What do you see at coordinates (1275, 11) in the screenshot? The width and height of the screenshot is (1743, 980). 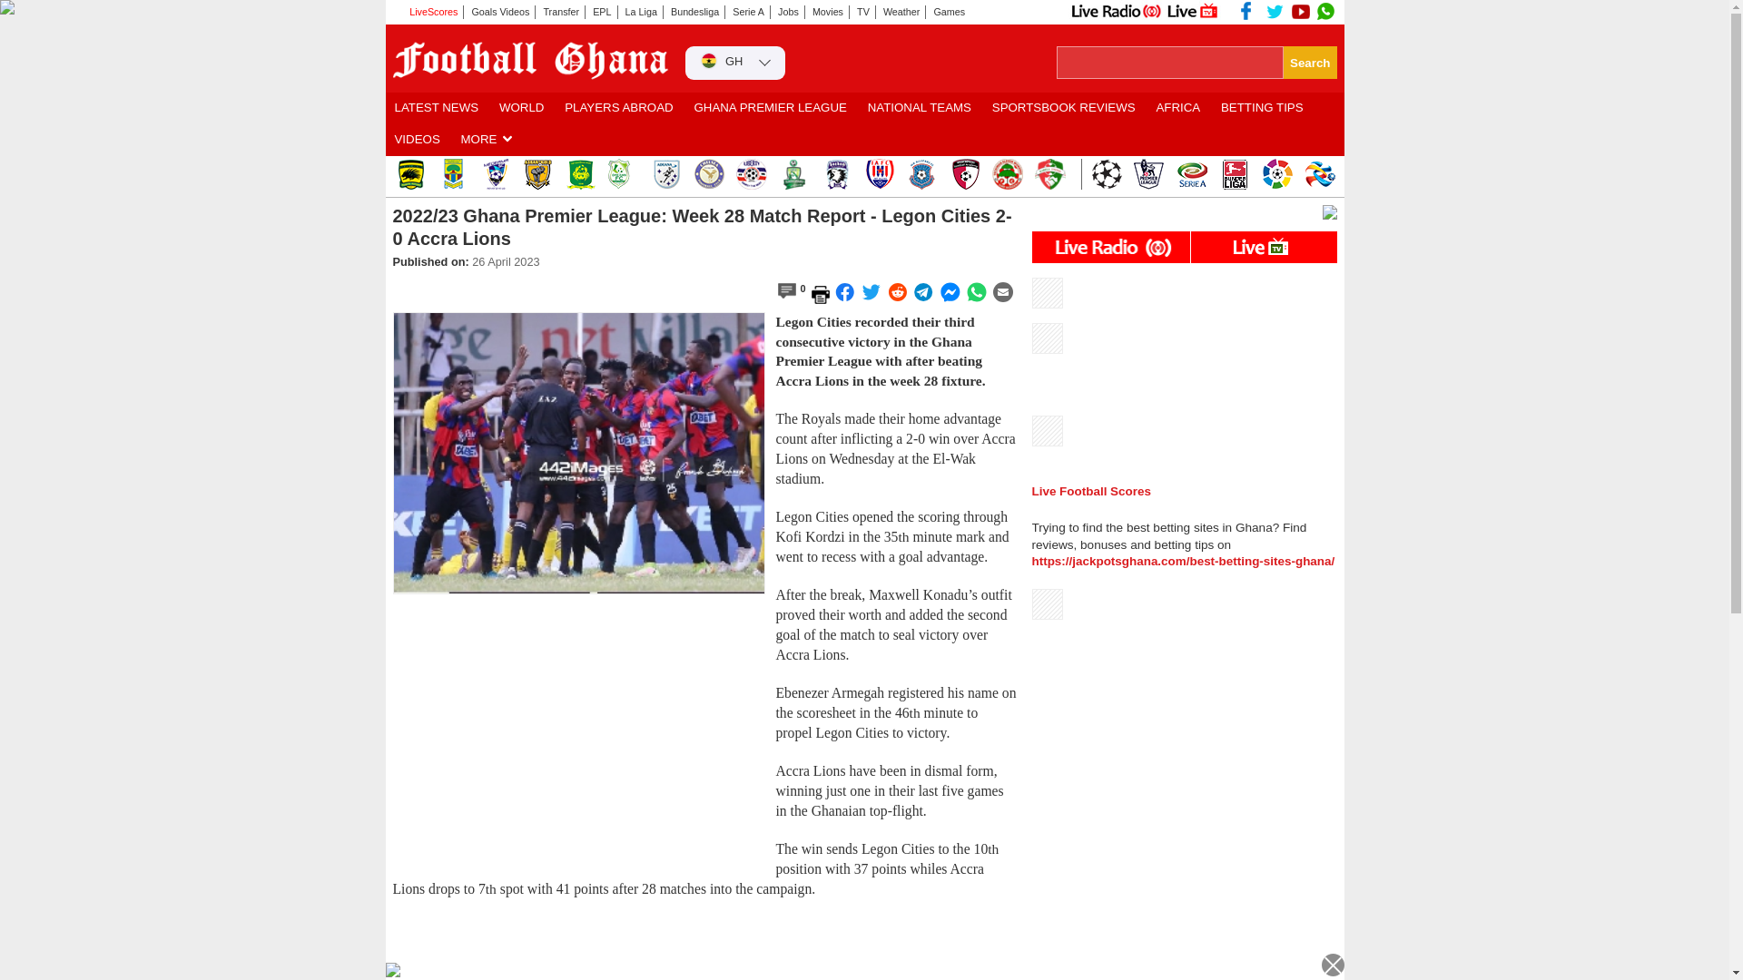 I see `Footballghana Twitter` at bounding box center [1275, 11].